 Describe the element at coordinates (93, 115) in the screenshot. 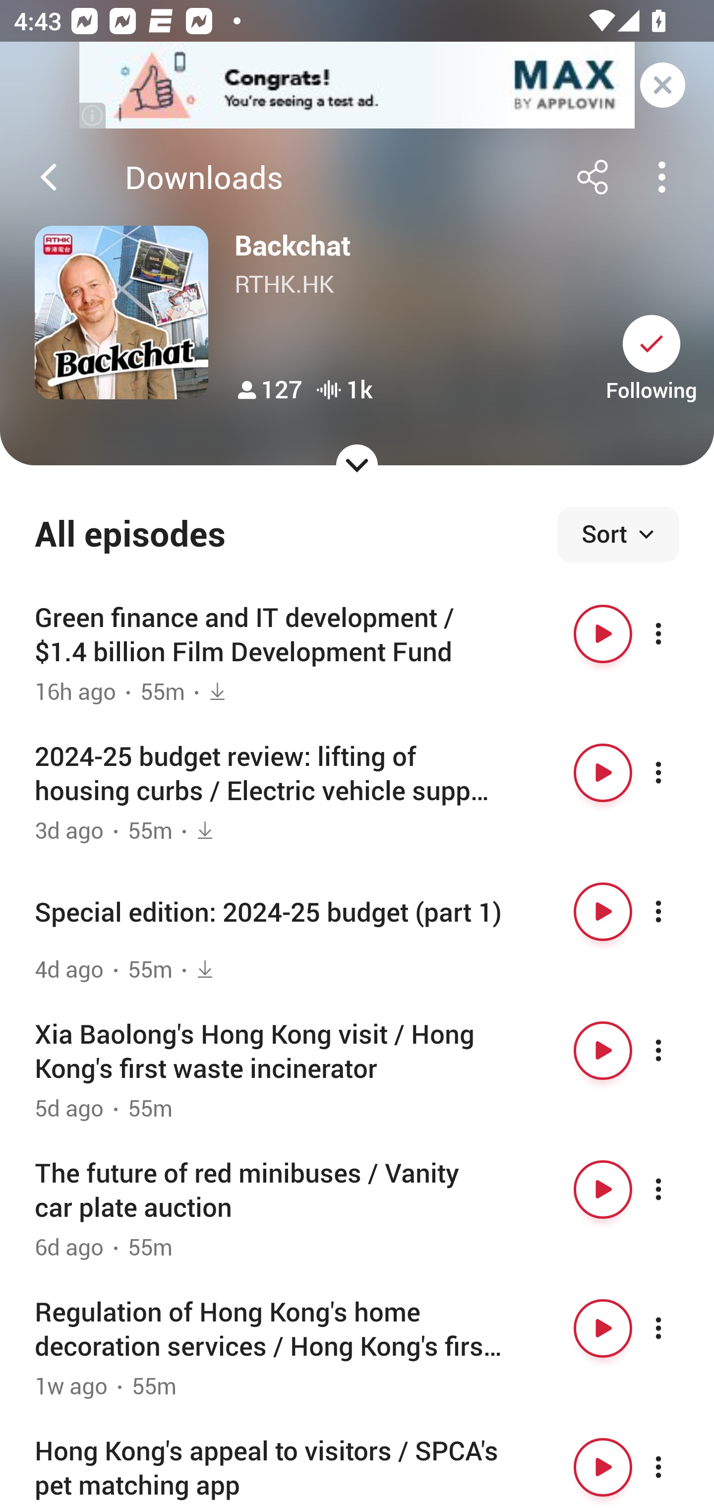

I see `(i)` at that location.